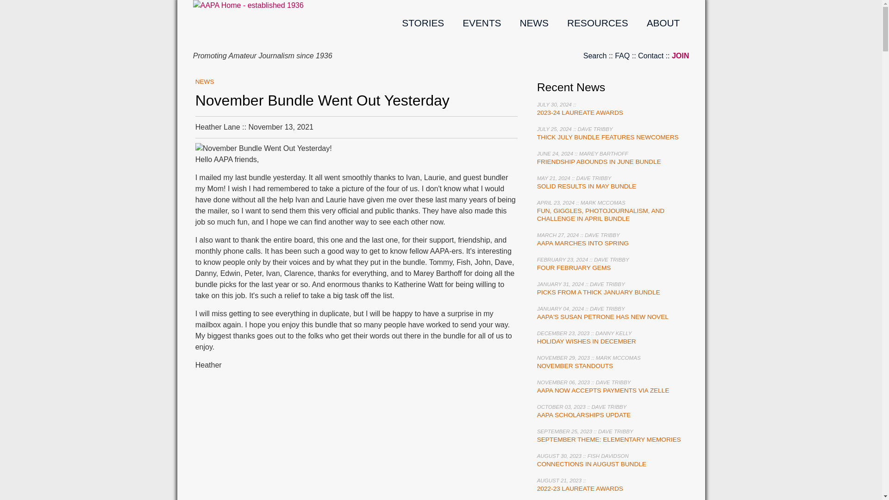 The width and height of the screenshot is (889, 500). What do you see at coordinates (663, 22) in the screenshot?
I see `ABOUT` at bounding box center [663, 22].